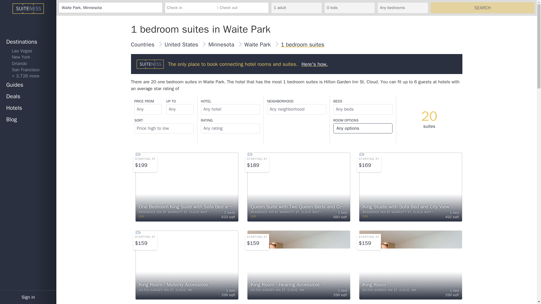  I want to click on Waite Park, so click(258, 44).